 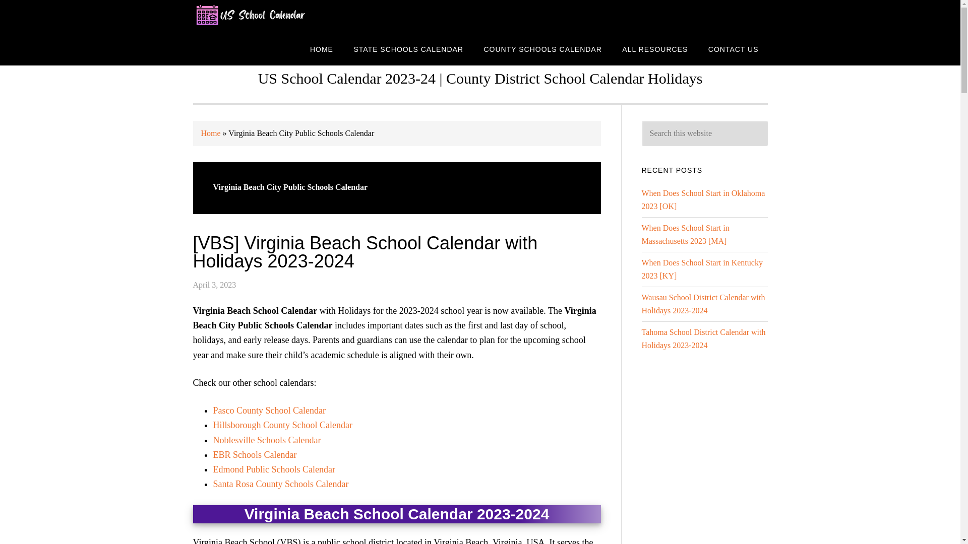 I want to click on CONTACT US, so click(x=733, y=48).